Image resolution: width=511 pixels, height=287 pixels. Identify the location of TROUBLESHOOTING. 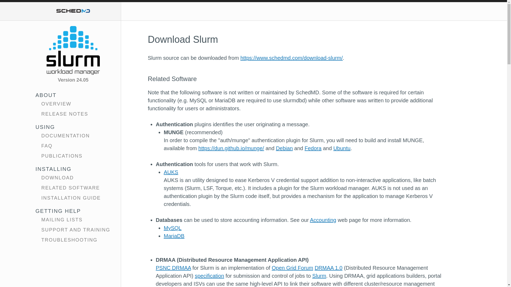
(73, 239).